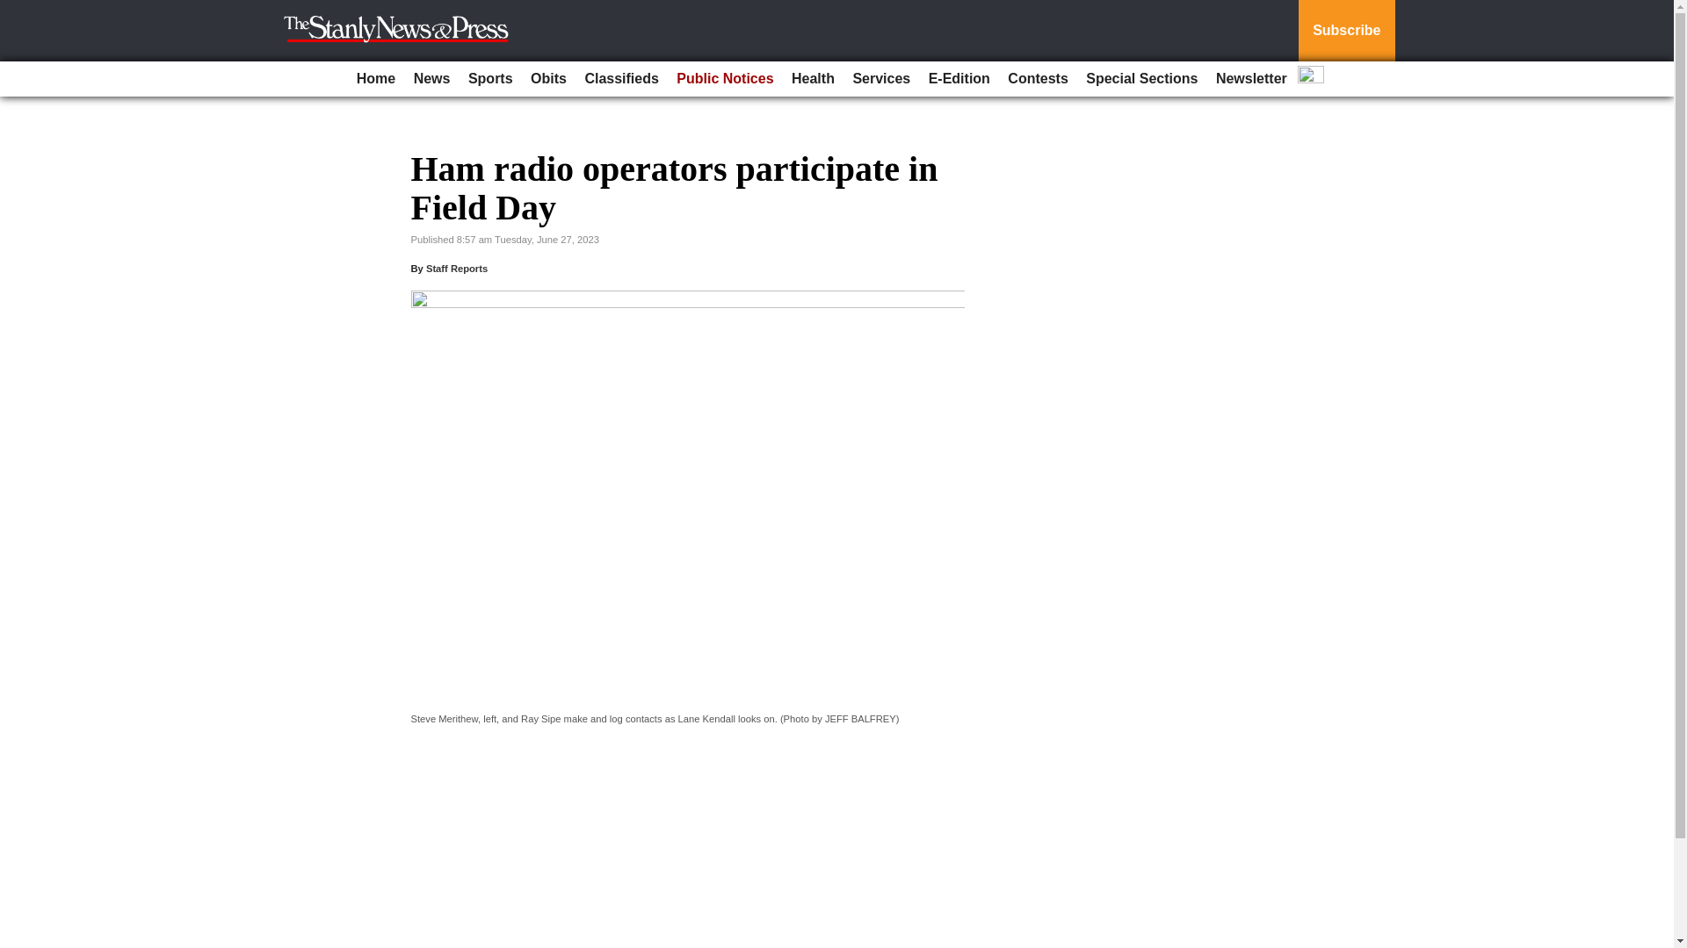 Image resolution: width=1687 pixels, height=948 pixels. I want to click on Special Sections, so click(1141, 79).